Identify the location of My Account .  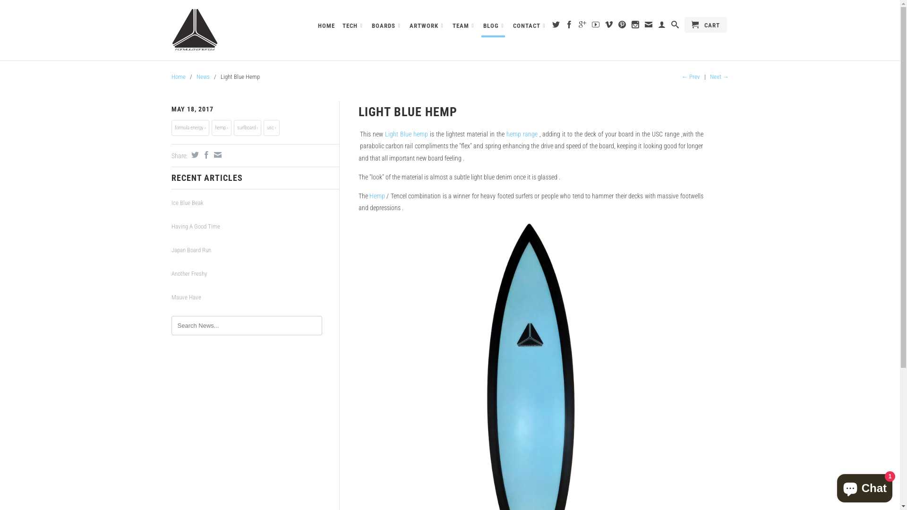
(661, 26).